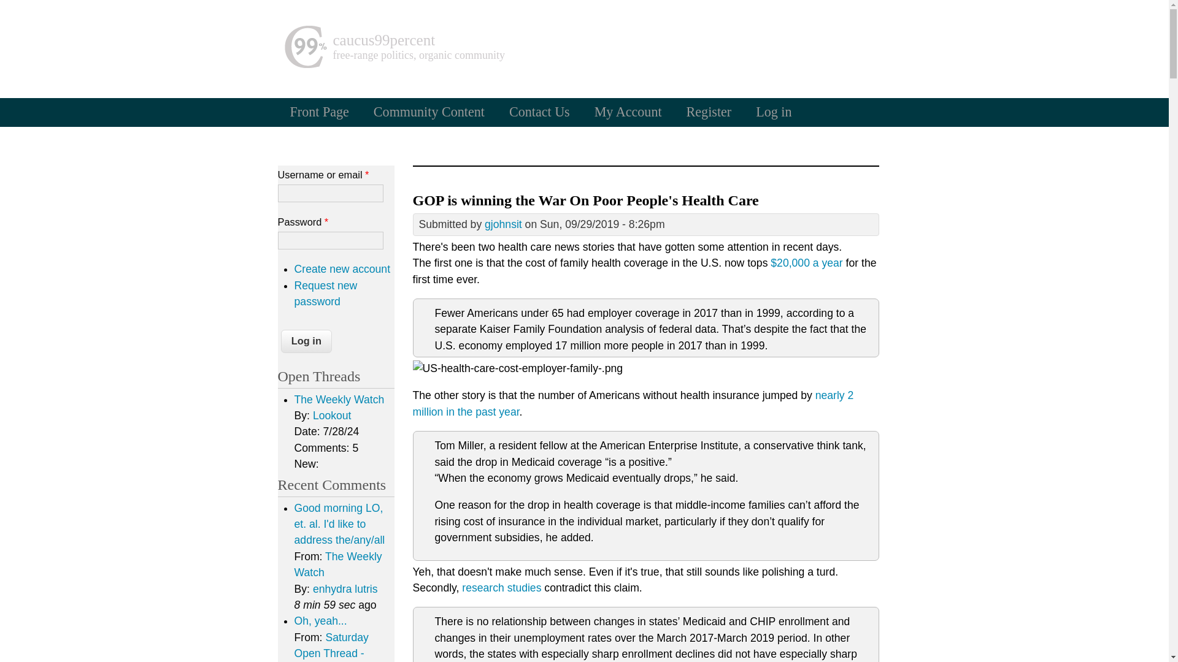 This screenshot has height=662, width=1178. What do you see at coordinates (429, 112) in the screenshot?
I see `Community Content` at bounding box center [429, 112].